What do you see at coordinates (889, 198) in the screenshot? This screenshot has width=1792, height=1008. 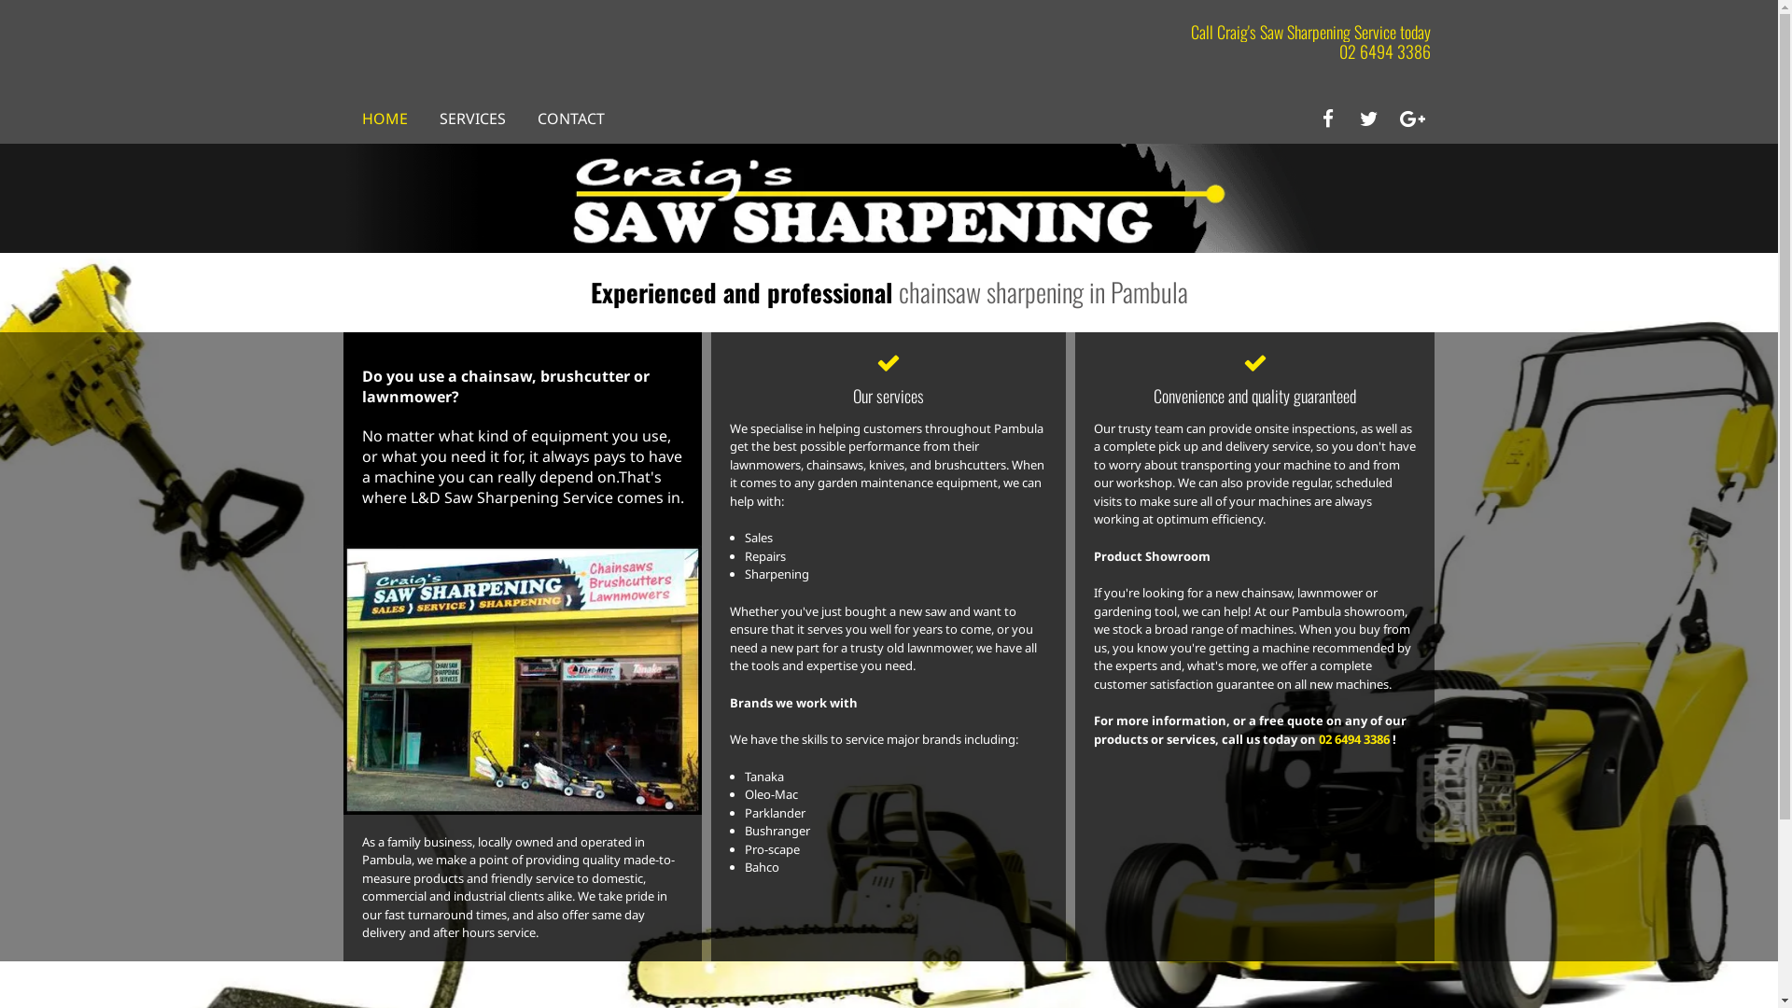 I see `Craig's saw sharpening logo` at bounding box center [889, 198].